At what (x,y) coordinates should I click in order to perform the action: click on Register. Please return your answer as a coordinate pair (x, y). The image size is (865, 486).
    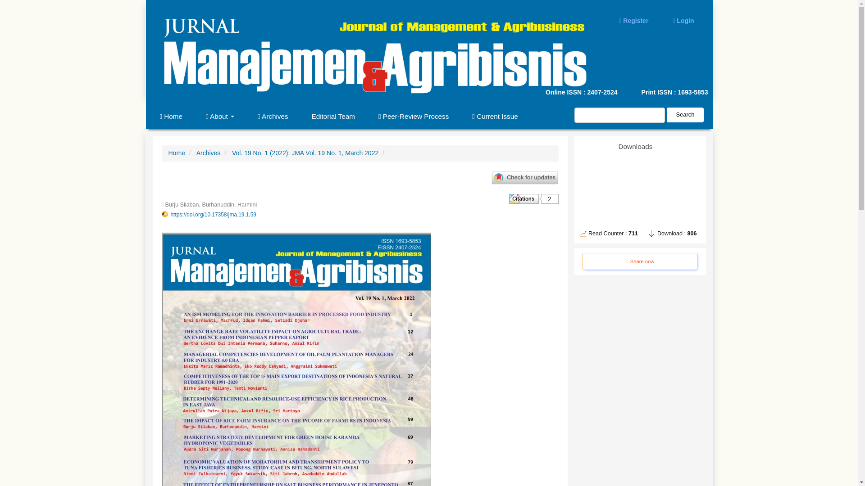
    Looking at the image, I should click on (633, 21).